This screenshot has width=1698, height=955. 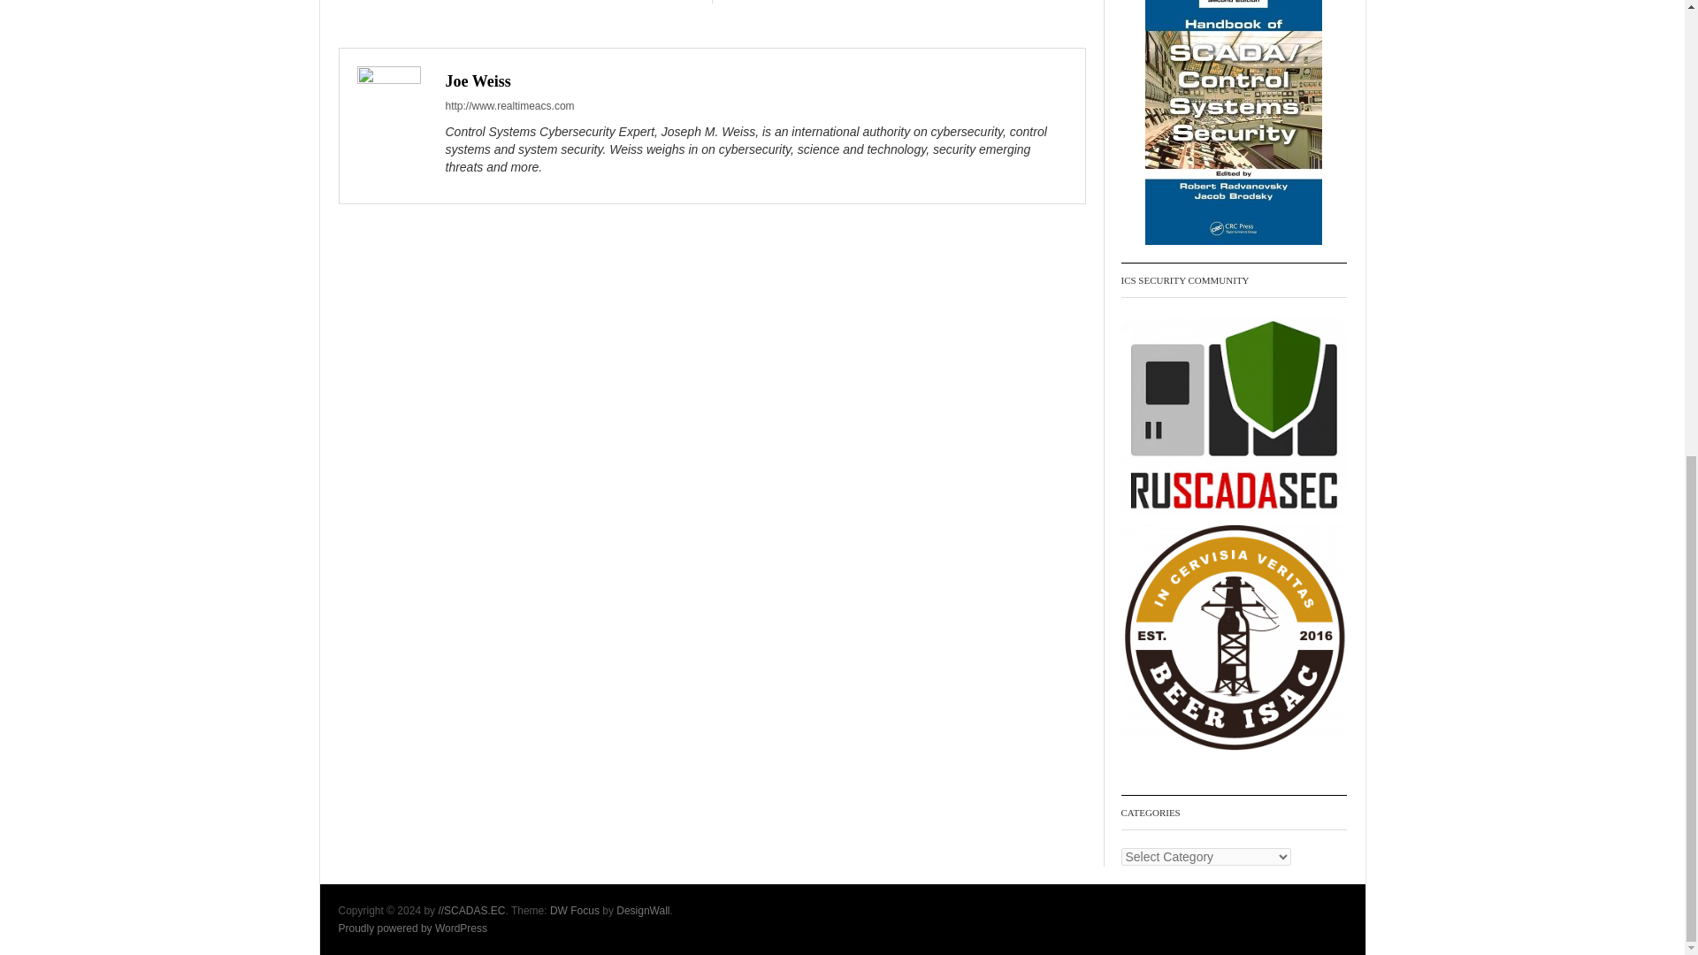 What do you see at coordinates (478, 81) in the screenshot?
I see `Joe Weiss` at bounding box center [478, 81].